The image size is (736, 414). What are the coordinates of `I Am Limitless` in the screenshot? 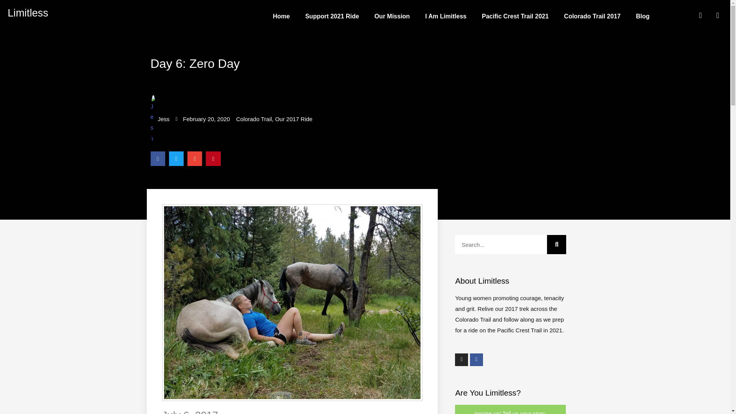 It's located at (445, 16).